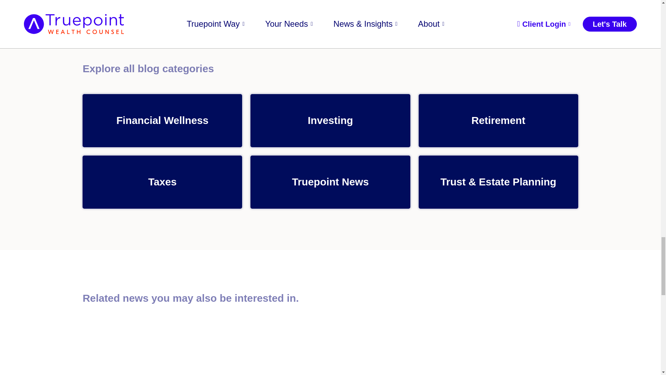  What do you see at coordinates (162, 121) in the screenshot?
I see `Financial Wellness` at bounding box center [162, 121].